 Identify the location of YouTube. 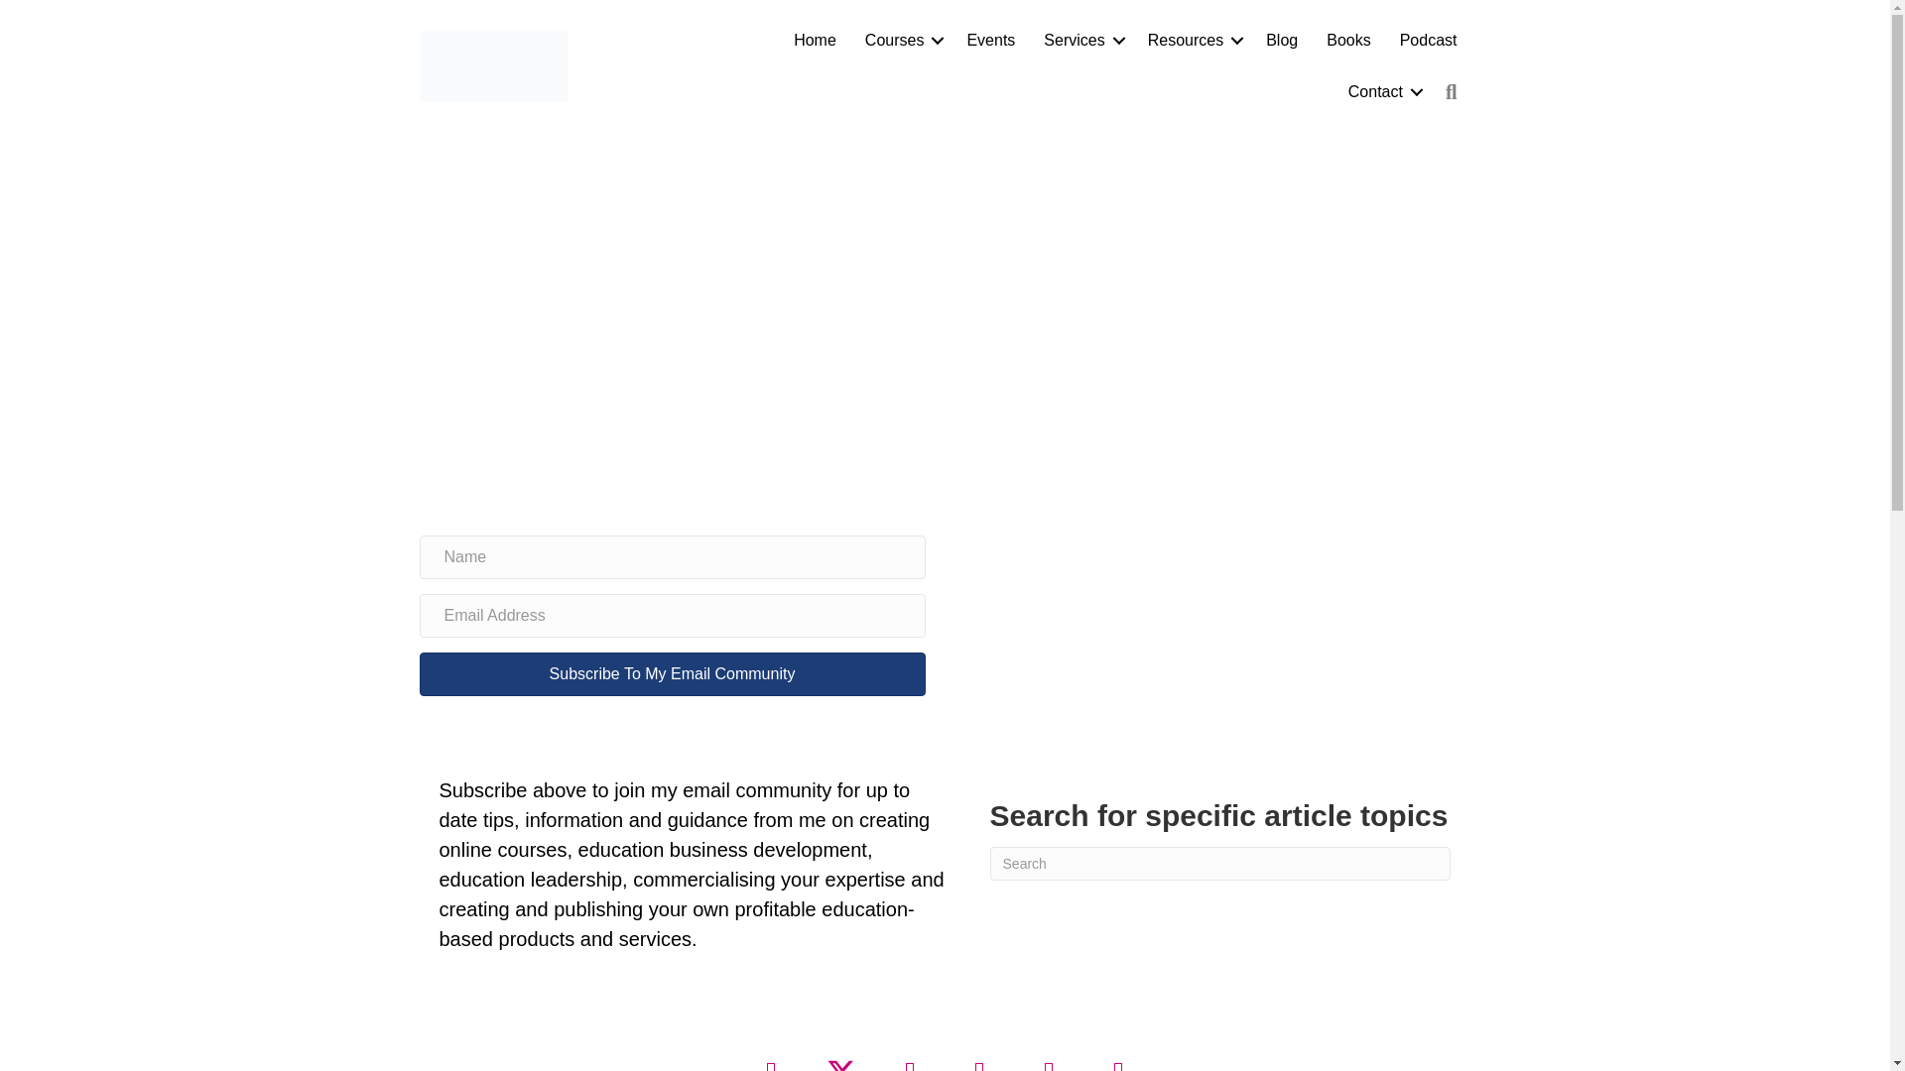
(911, 1057).